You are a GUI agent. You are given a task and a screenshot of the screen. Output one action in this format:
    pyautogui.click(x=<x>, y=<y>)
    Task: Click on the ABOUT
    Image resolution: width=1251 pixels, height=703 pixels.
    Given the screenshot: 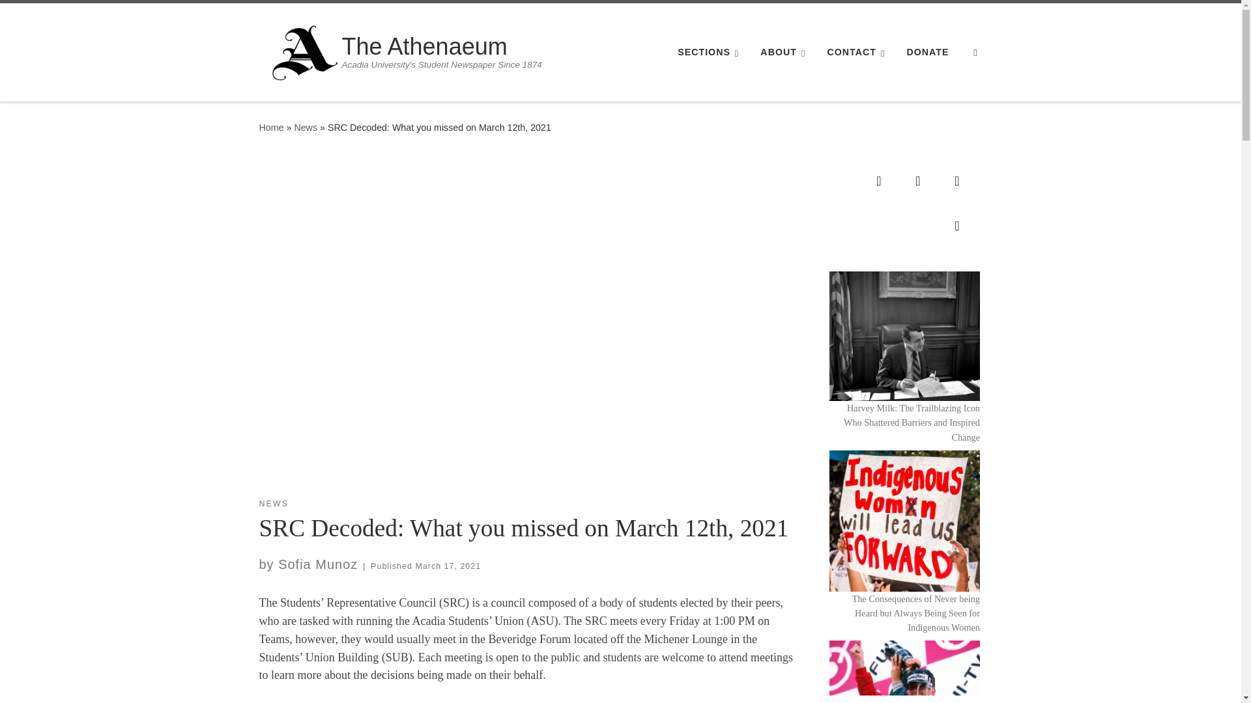 What is the action you would take?
    pyautogui.click(x=786, y=52)
    